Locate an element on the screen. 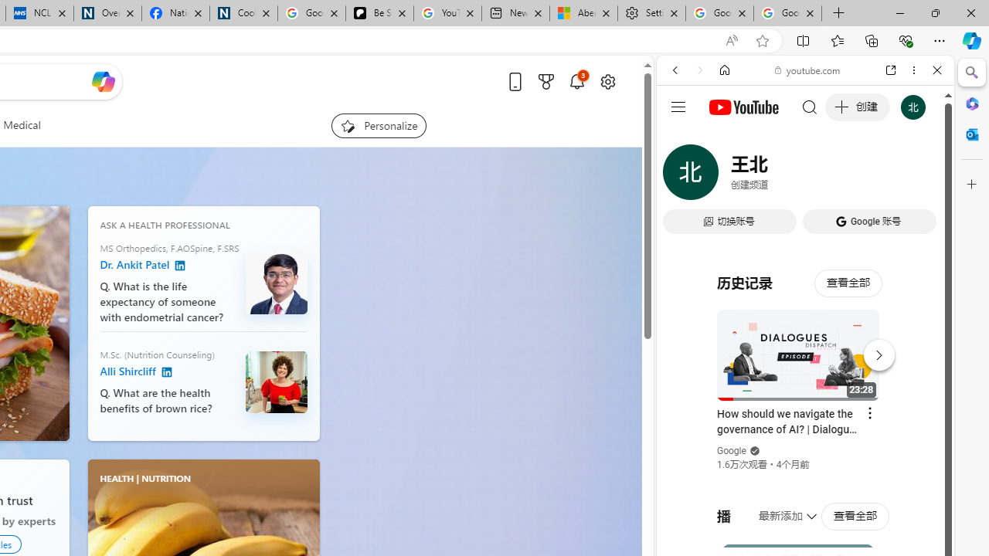 This screenshot has height=556, width=989. Trailer #2 [HD] is located at coordinates (805, 457).